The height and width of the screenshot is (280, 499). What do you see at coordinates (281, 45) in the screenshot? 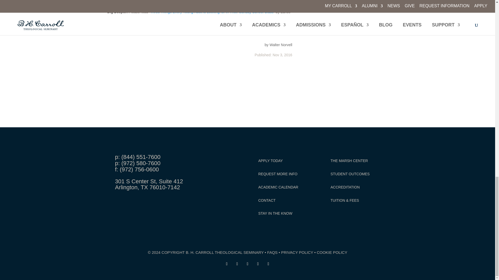
I see `Posts by Walter Norvell` at bounding box center [281, 45].